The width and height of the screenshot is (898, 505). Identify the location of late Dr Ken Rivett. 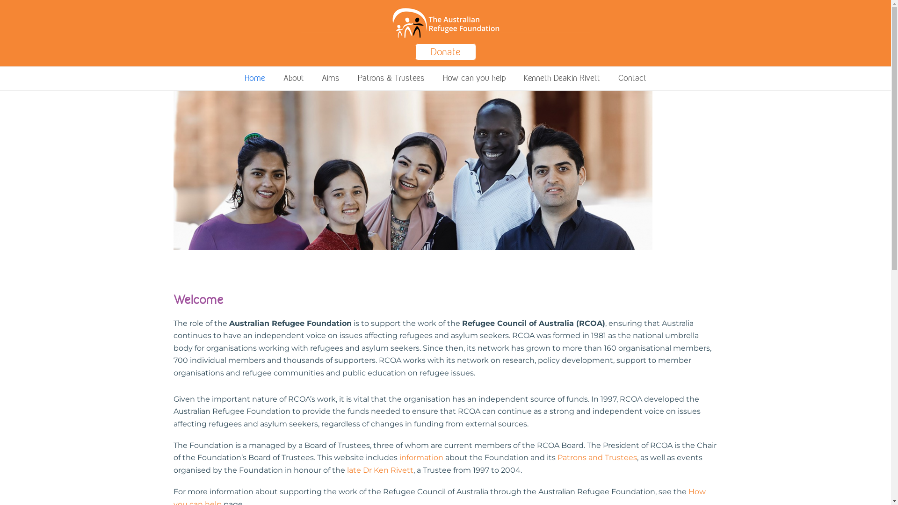
(380, 470).